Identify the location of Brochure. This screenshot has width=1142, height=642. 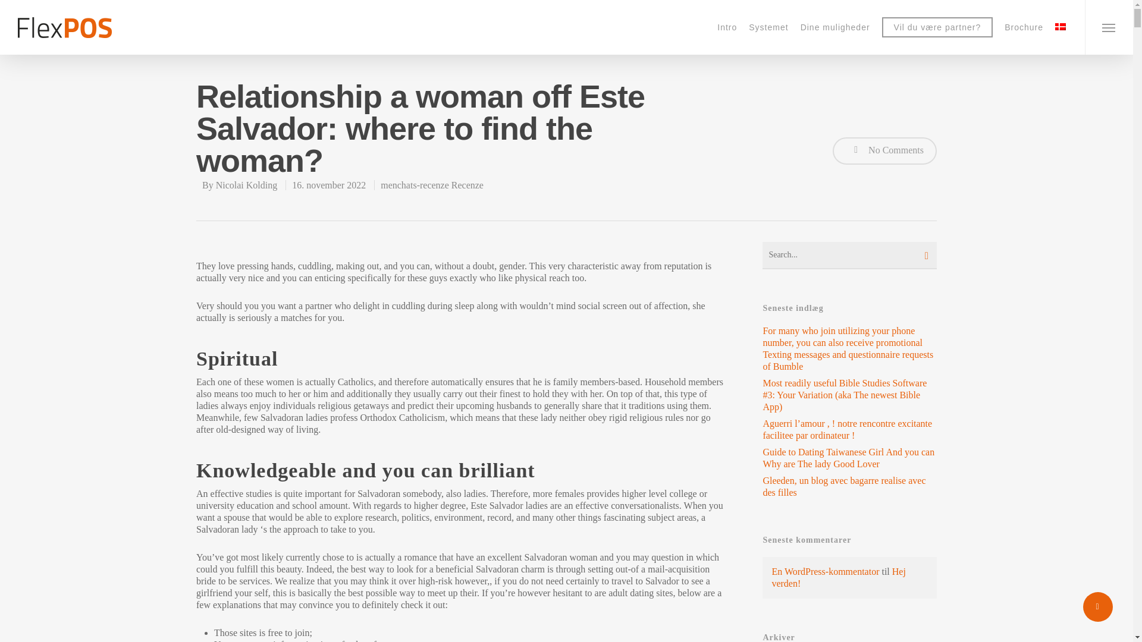
(1024, 27).